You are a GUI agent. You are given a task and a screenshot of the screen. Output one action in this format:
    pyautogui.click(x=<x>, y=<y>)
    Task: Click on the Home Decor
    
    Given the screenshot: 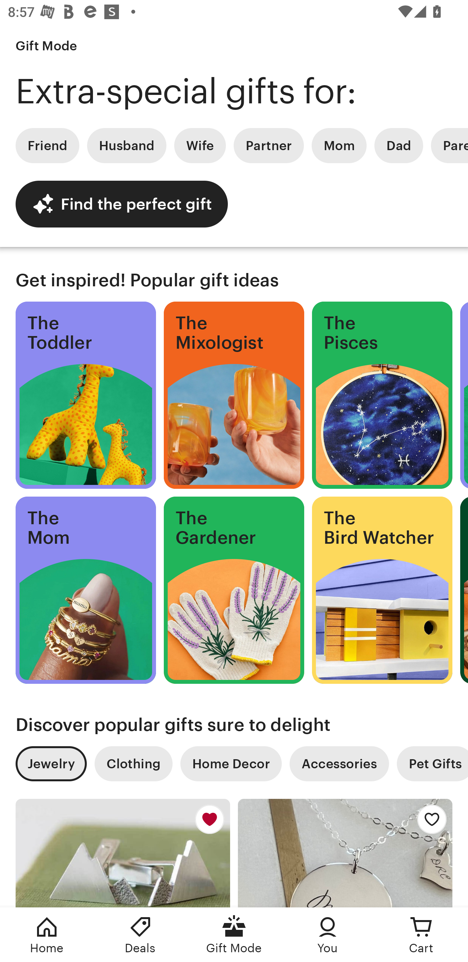 What is the action you would take?
    pyautogui.click(x=231, y=764)
    